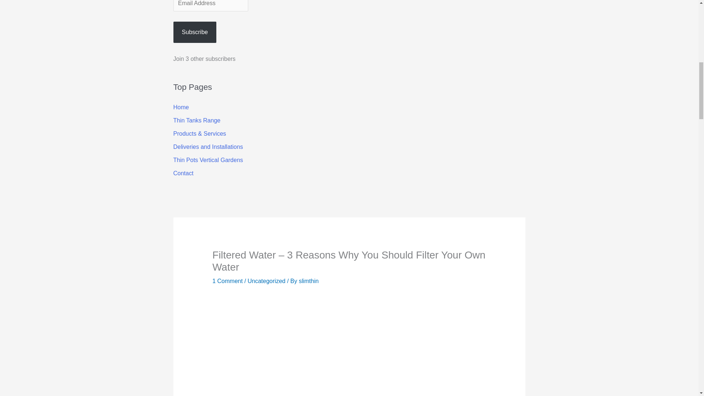 This screenshot has width=704, height=396. I want to click on Thin Pots Vertical Gardens, so click(208, 160).